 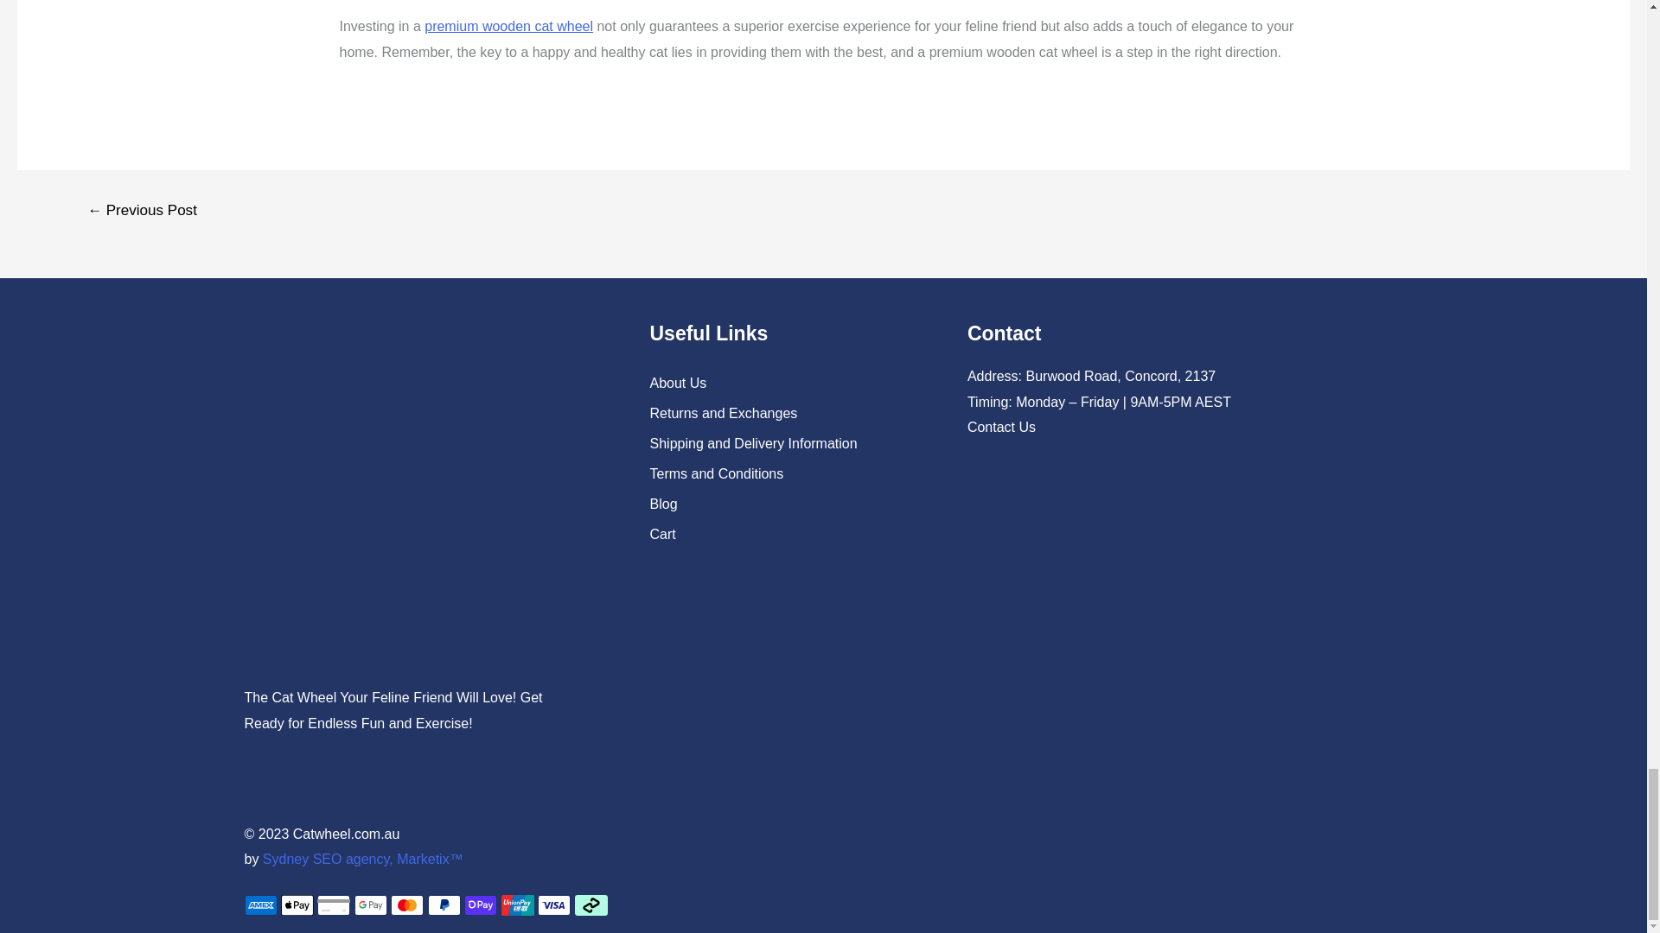 I want to click on American Express, so click(x=260, y=904).